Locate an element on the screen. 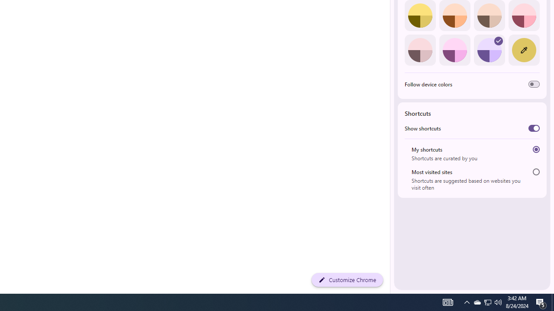  Follow device colors is located at coordinates (534, 84).